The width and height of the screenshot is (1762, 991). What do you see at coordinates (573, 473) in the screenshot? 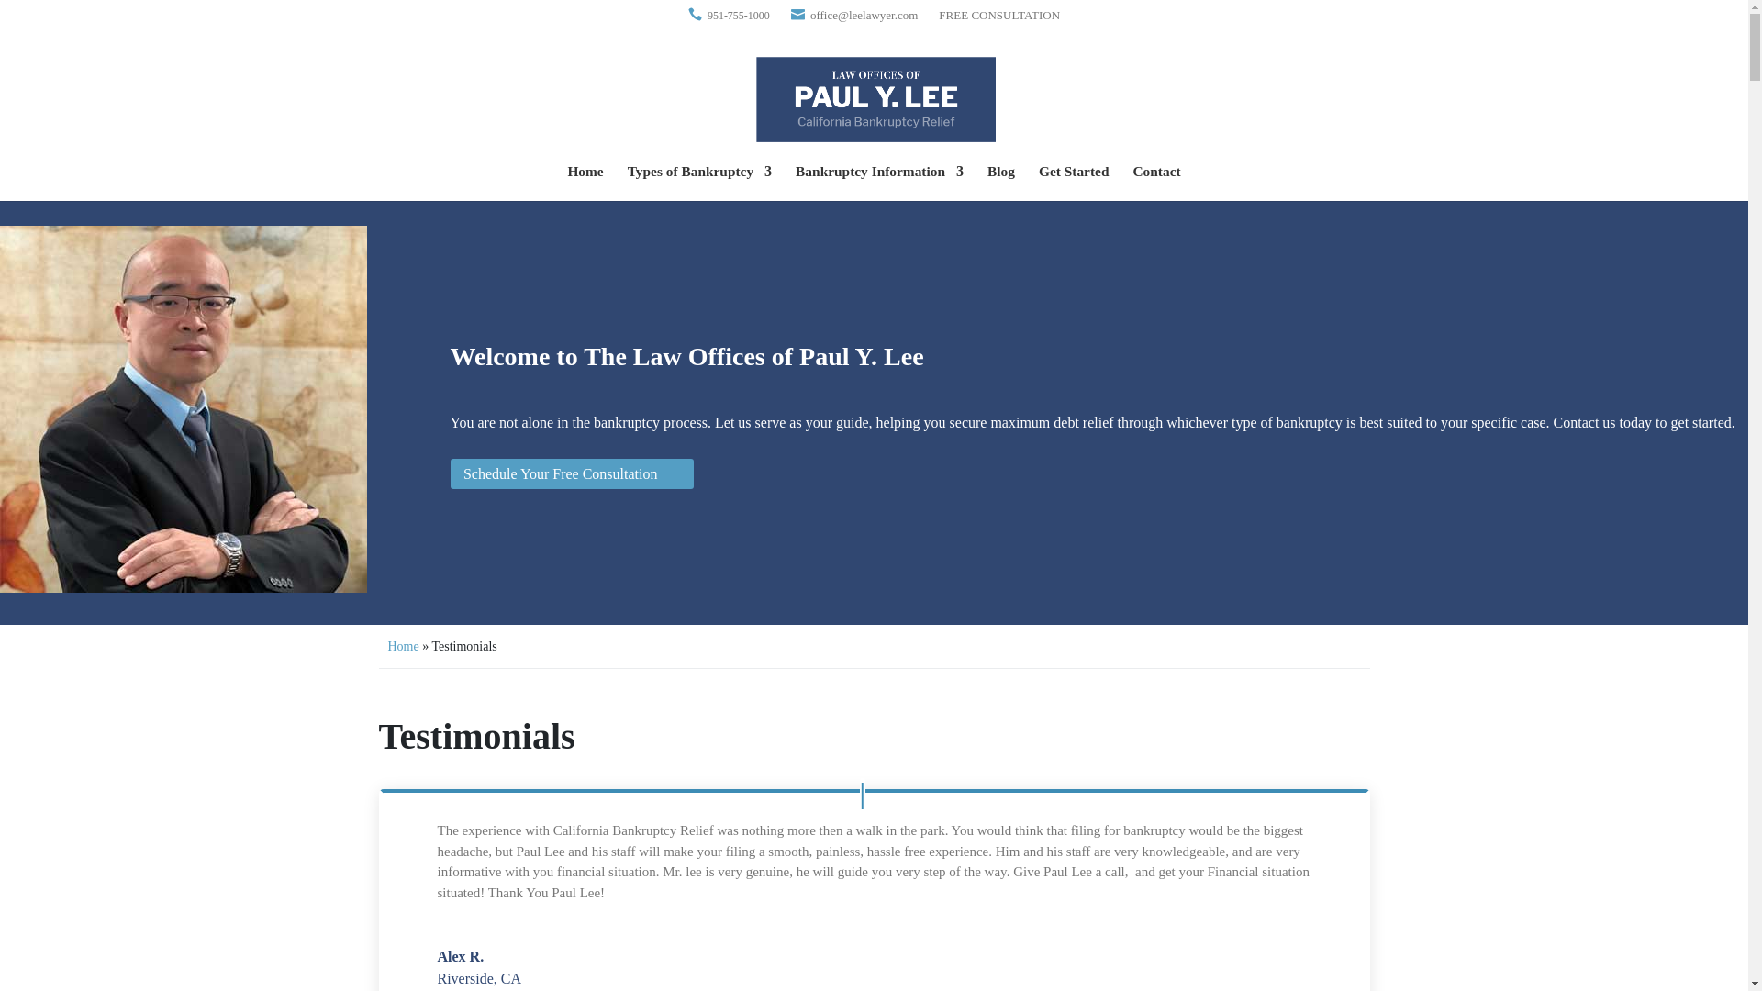
I see `Schedule Your Free Consultation` at bounding box center [573, 473].